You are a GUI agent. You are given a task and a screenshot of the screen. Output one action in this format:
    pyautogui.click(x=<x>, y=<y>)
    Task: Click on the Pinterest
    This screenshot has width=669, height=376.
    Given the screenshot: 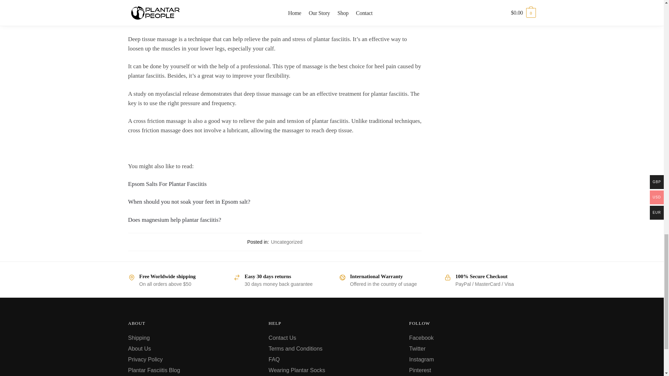 What is the action you would take?
    pyautogui.click(x=420, y=370)
    